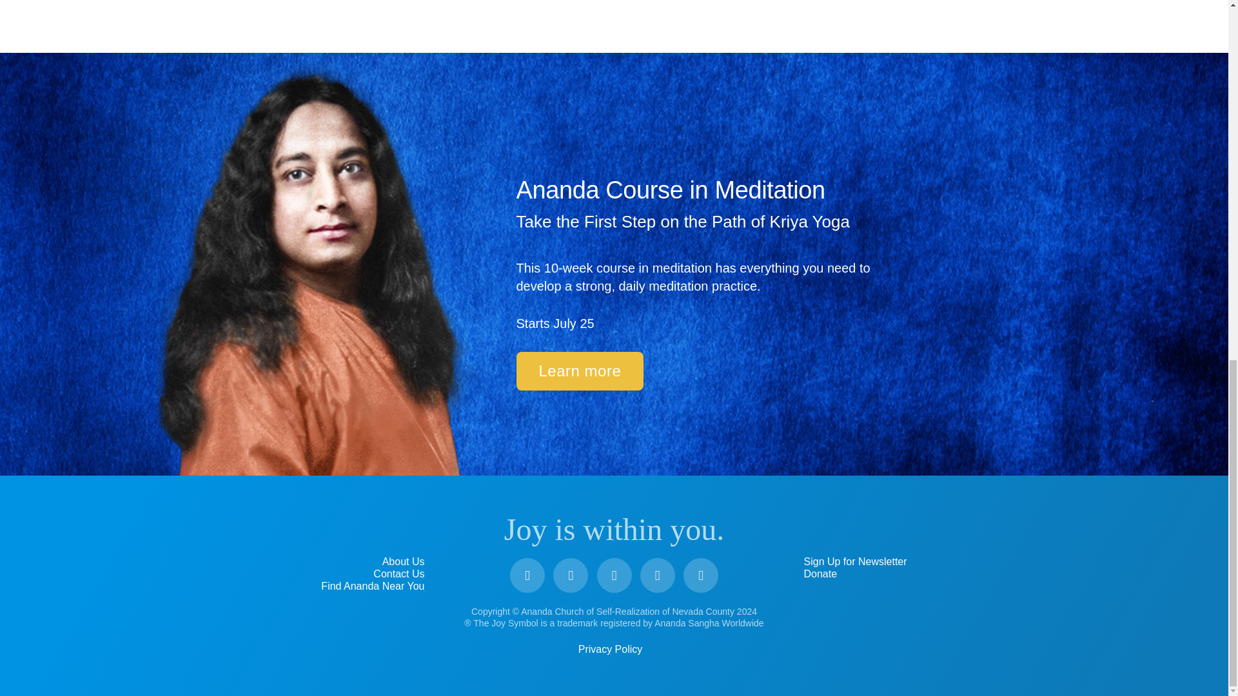  I want to click on RSS, so click(700, 575).